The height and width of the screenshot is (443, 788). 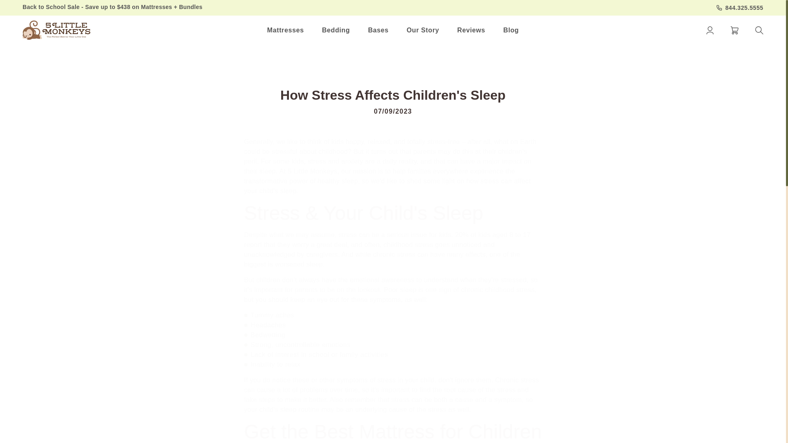 What do you see at coordinates (710, 30) in the screenshot?
I see `Log in` at bounding box center [710, 30].